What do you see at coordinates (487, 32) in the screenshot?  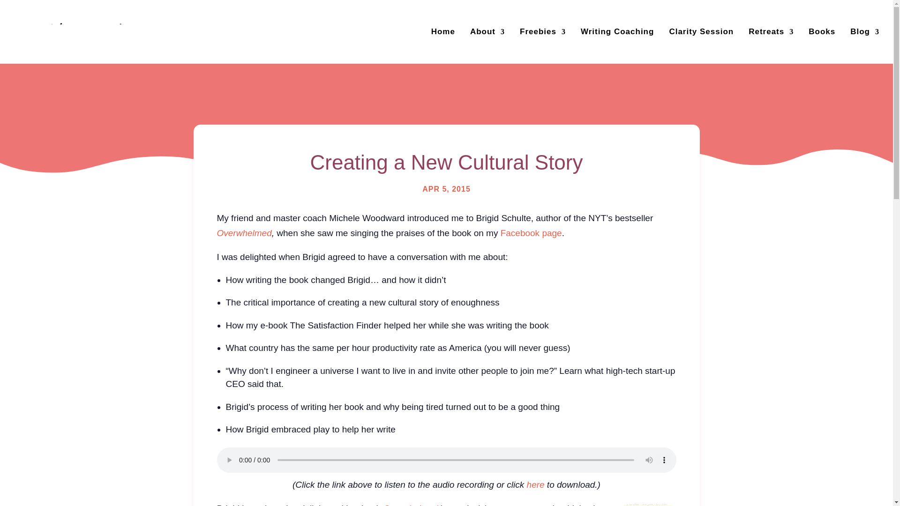 I see `About` at bounding box center [487, 32].